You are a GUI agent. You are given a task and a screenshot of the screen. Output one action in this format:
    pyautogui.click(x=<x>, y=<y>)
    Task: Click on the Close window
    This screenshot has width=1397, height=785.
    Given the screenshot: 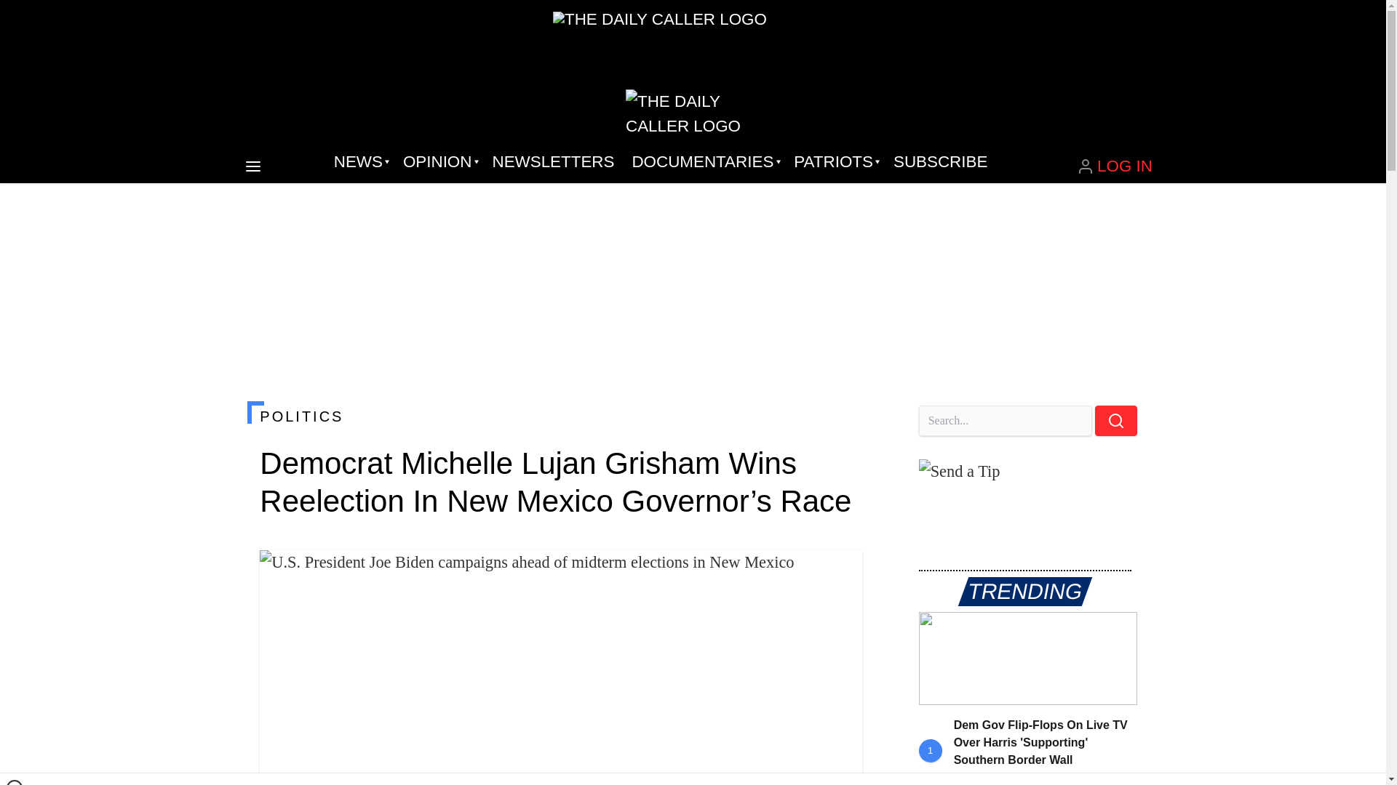 What is the action you would take?
    pyautogui.click(x=15, y=782)
    